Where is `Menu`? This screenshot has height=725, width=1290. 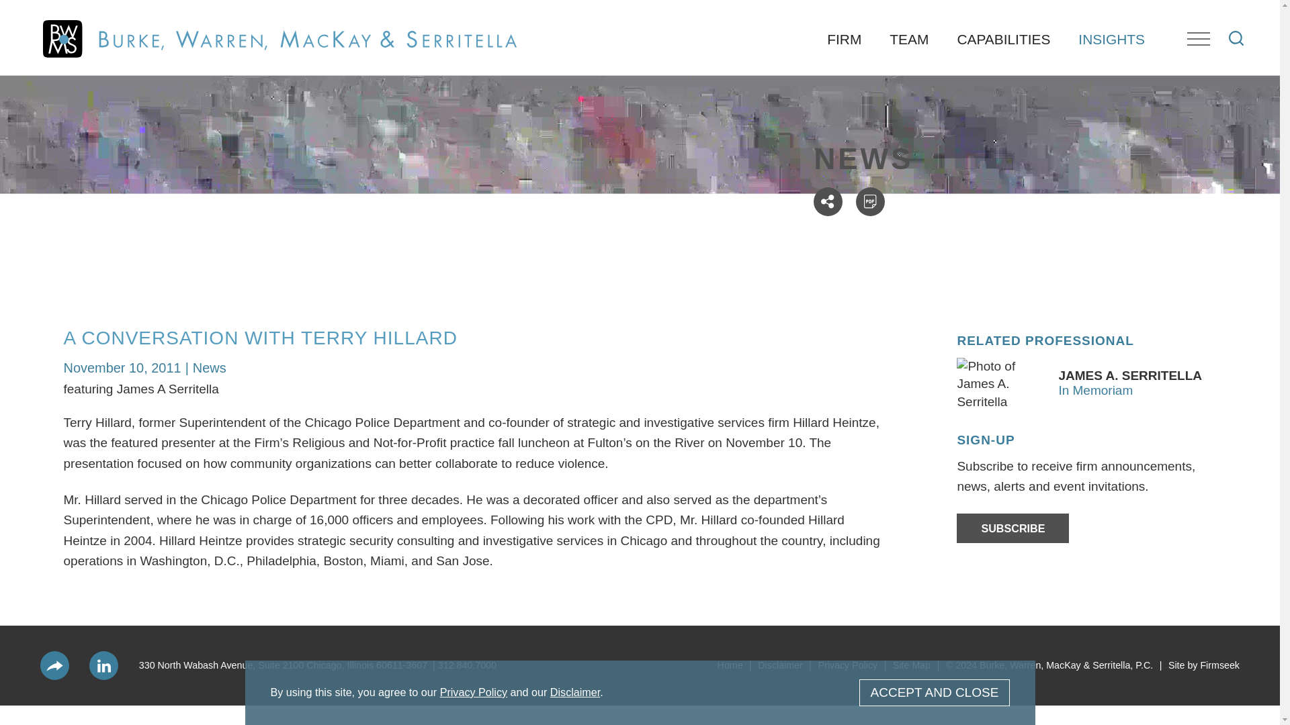
Menu is located at coordinates (1198, 39).